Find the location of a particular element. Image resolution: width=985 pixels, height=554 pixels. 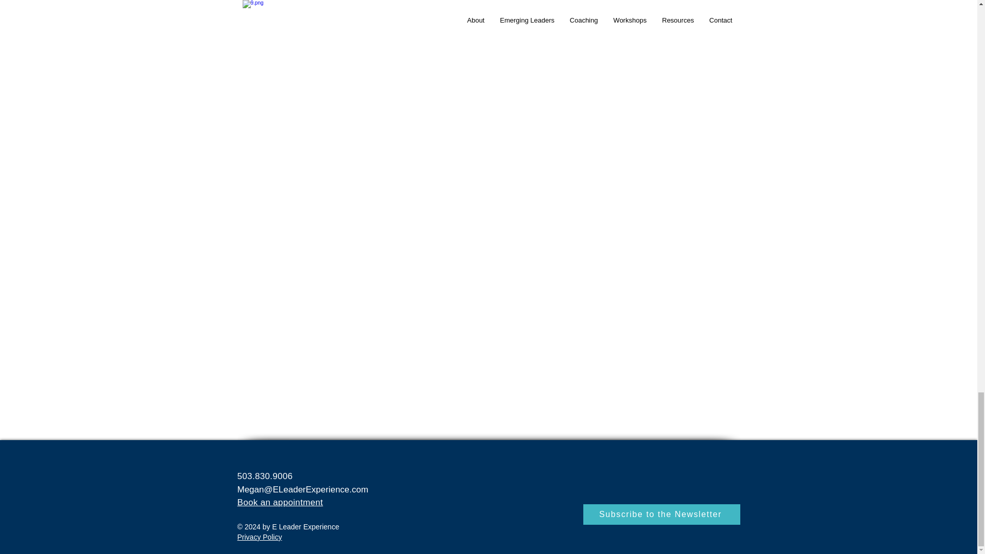

Privacy Policy is located at coordinates (260, 537).